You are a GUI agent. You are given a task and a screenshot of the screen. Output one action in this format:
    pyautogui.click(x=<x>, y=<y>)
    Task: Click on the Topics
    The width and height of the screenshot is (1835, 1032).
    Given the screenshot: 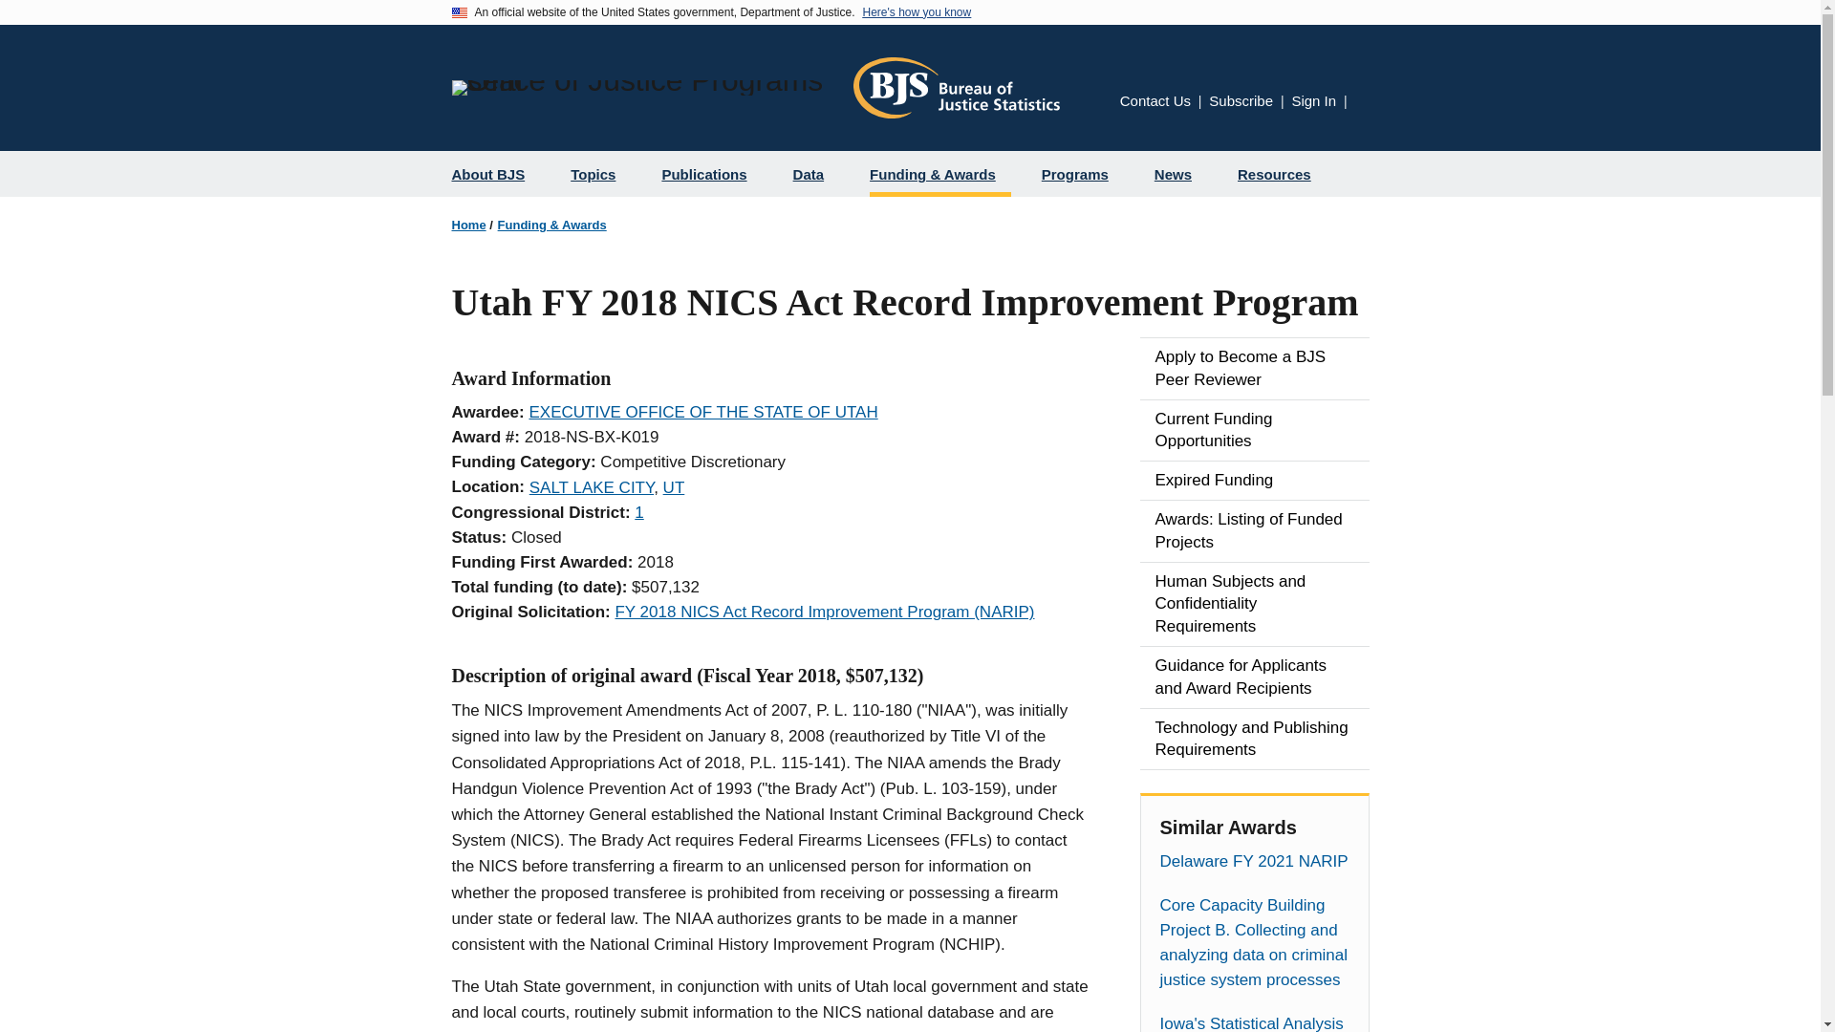 What is the action you would take?
    pyautogui.click(x=600, y=174)
    